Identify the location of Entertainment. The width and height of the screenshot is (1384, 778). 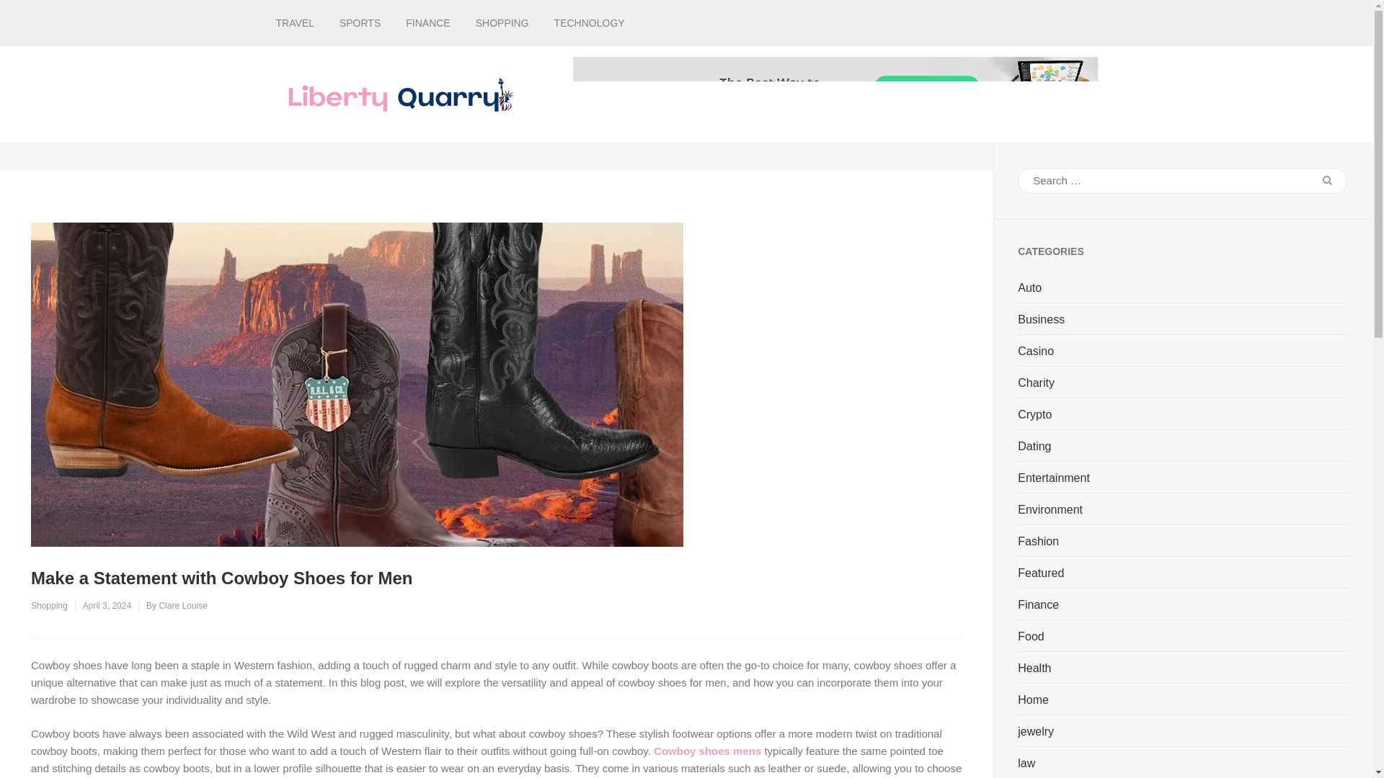
(1054, 478).